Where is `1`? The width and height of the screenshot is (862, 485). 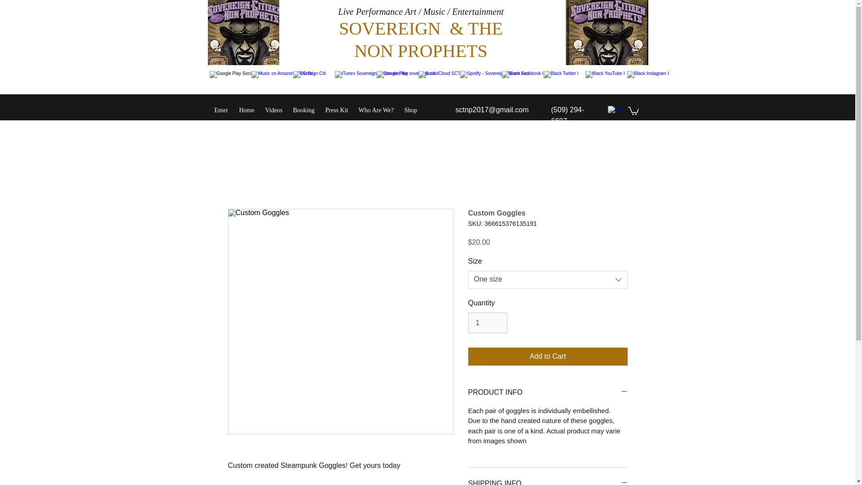
1 is located at coordinates (487, 322).